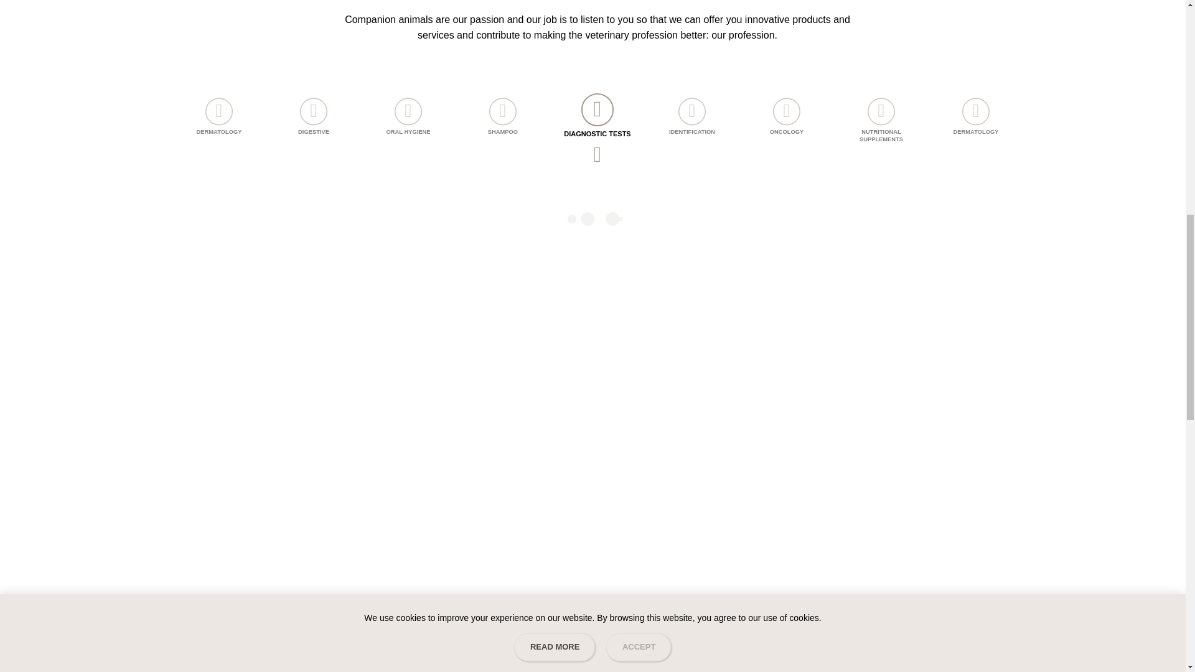  I want to click on DIGESTIVE, so click(321, 123).